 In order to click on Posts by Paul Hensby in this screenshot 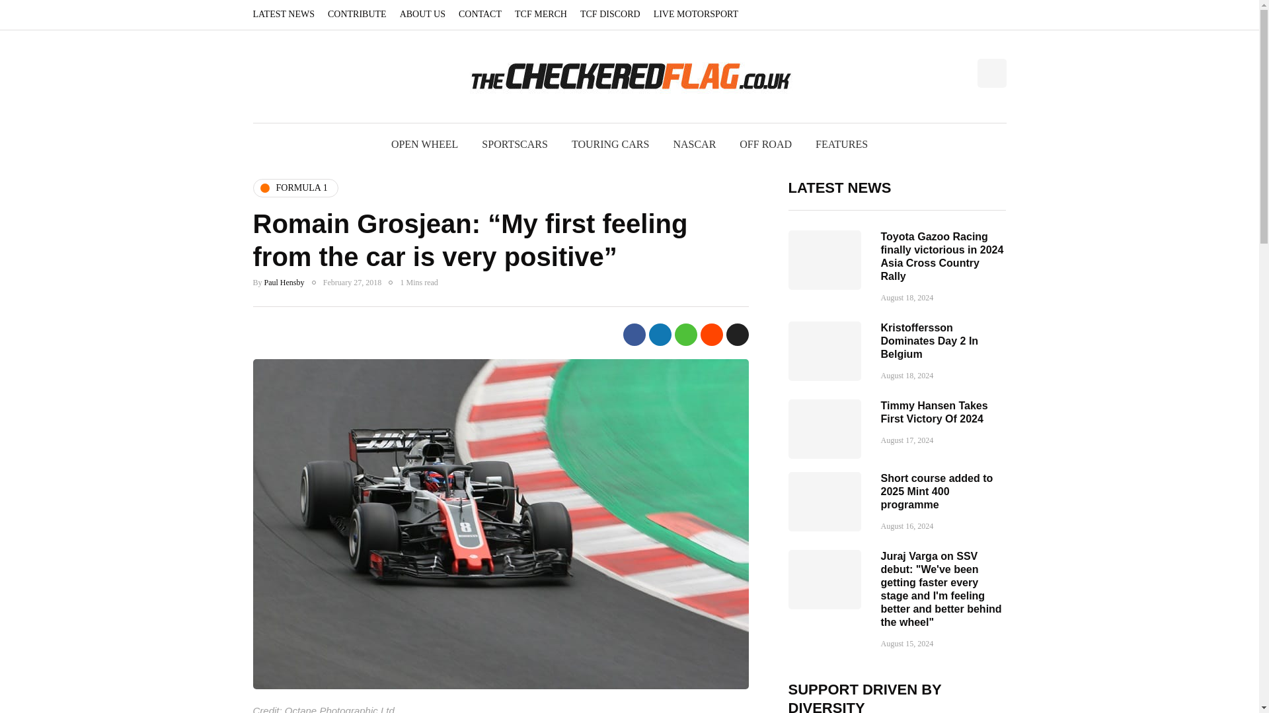, I will do `click(284, 282)`.